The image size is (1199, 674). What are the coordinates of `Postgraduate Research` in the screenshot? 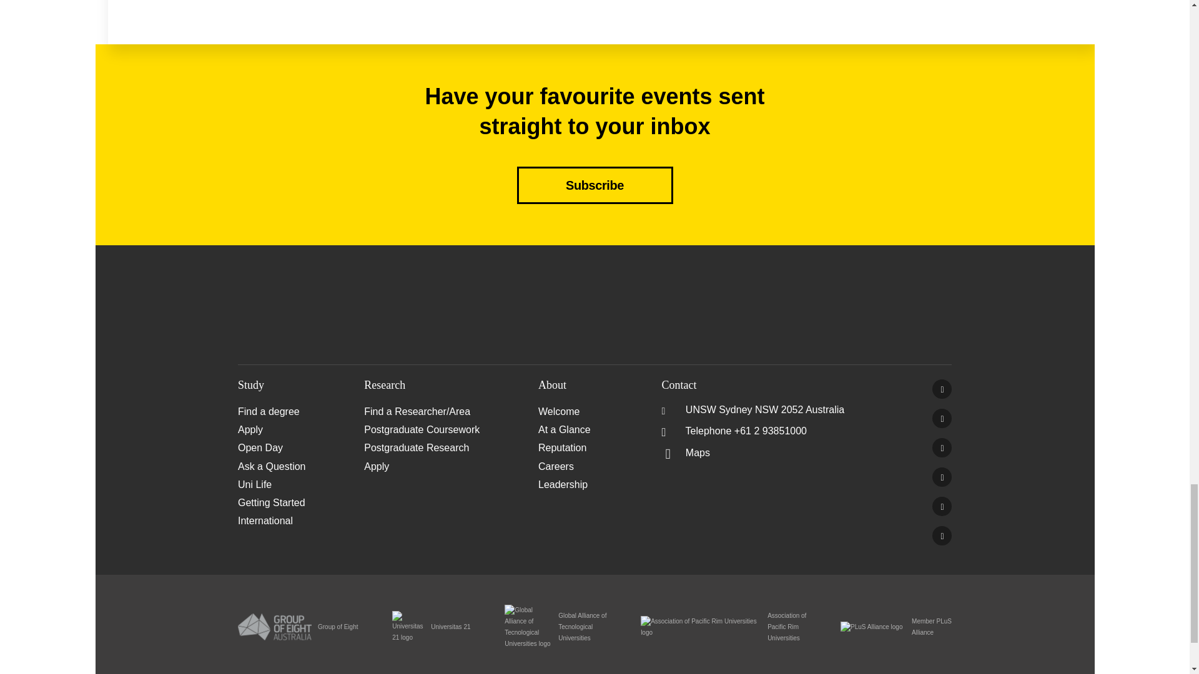 It's located at (451, 448).